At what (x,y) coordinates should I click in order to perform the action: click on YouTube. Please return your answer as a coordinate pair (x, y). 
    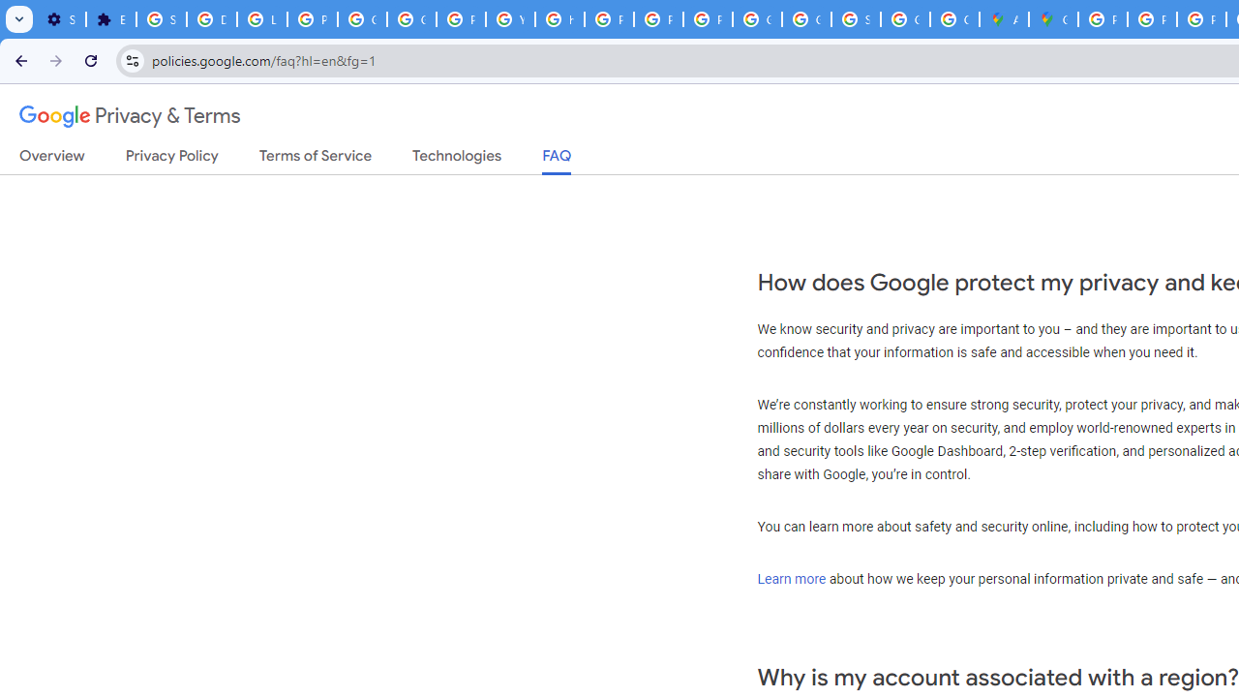
    Looking at the image, I should click on (509, 19).